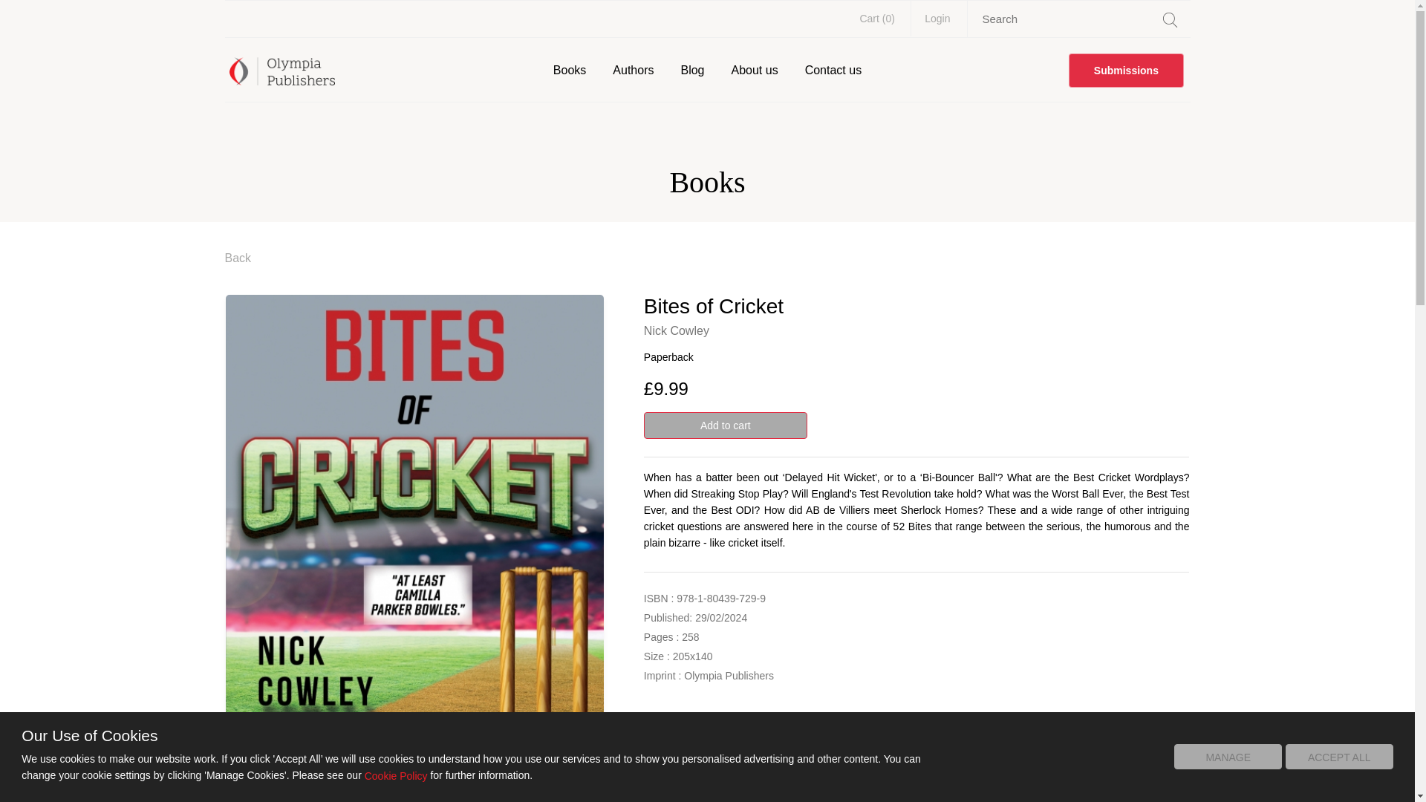 Image resolution: width=1426 pixels, height=802 pixels. I want to click on Contact us, so click(833, 70).